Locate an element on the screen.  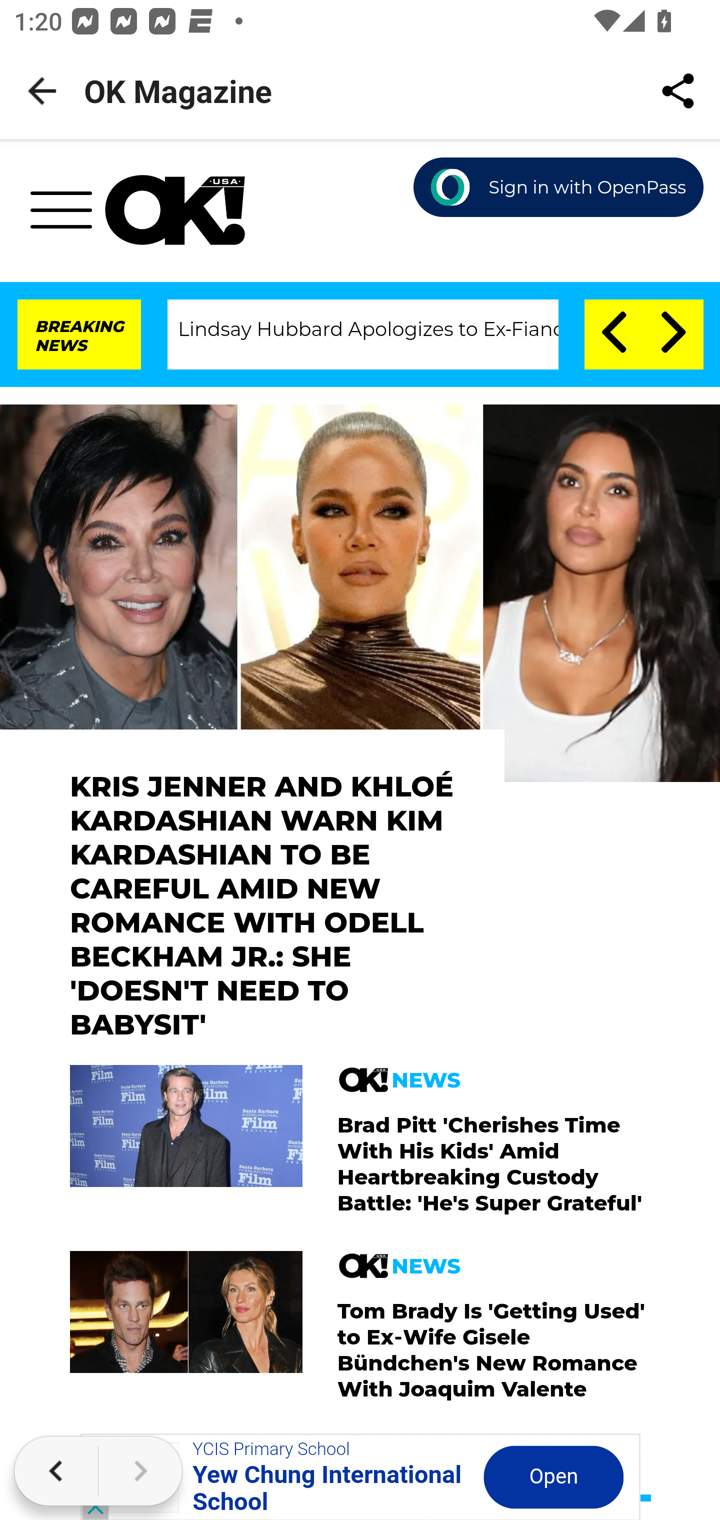
toggle is located at coordinates (68, 215).